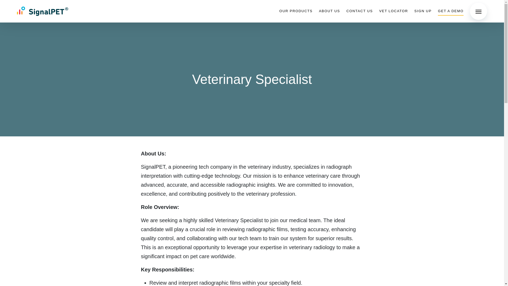  What do you see at coordinates (451, 11) in the screenshot?
I see `GET A DEMO` at bounding box center [451, 11].